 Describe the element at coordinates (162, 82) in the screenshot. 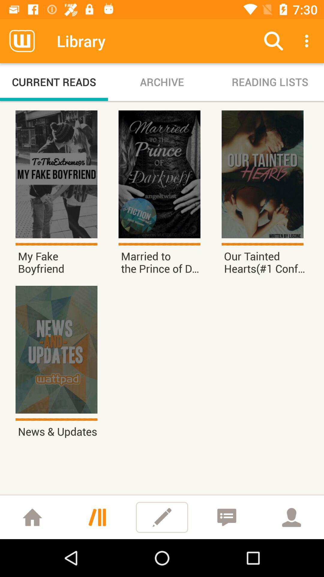

I see `open the icon to the left of reading lists item` at that location.